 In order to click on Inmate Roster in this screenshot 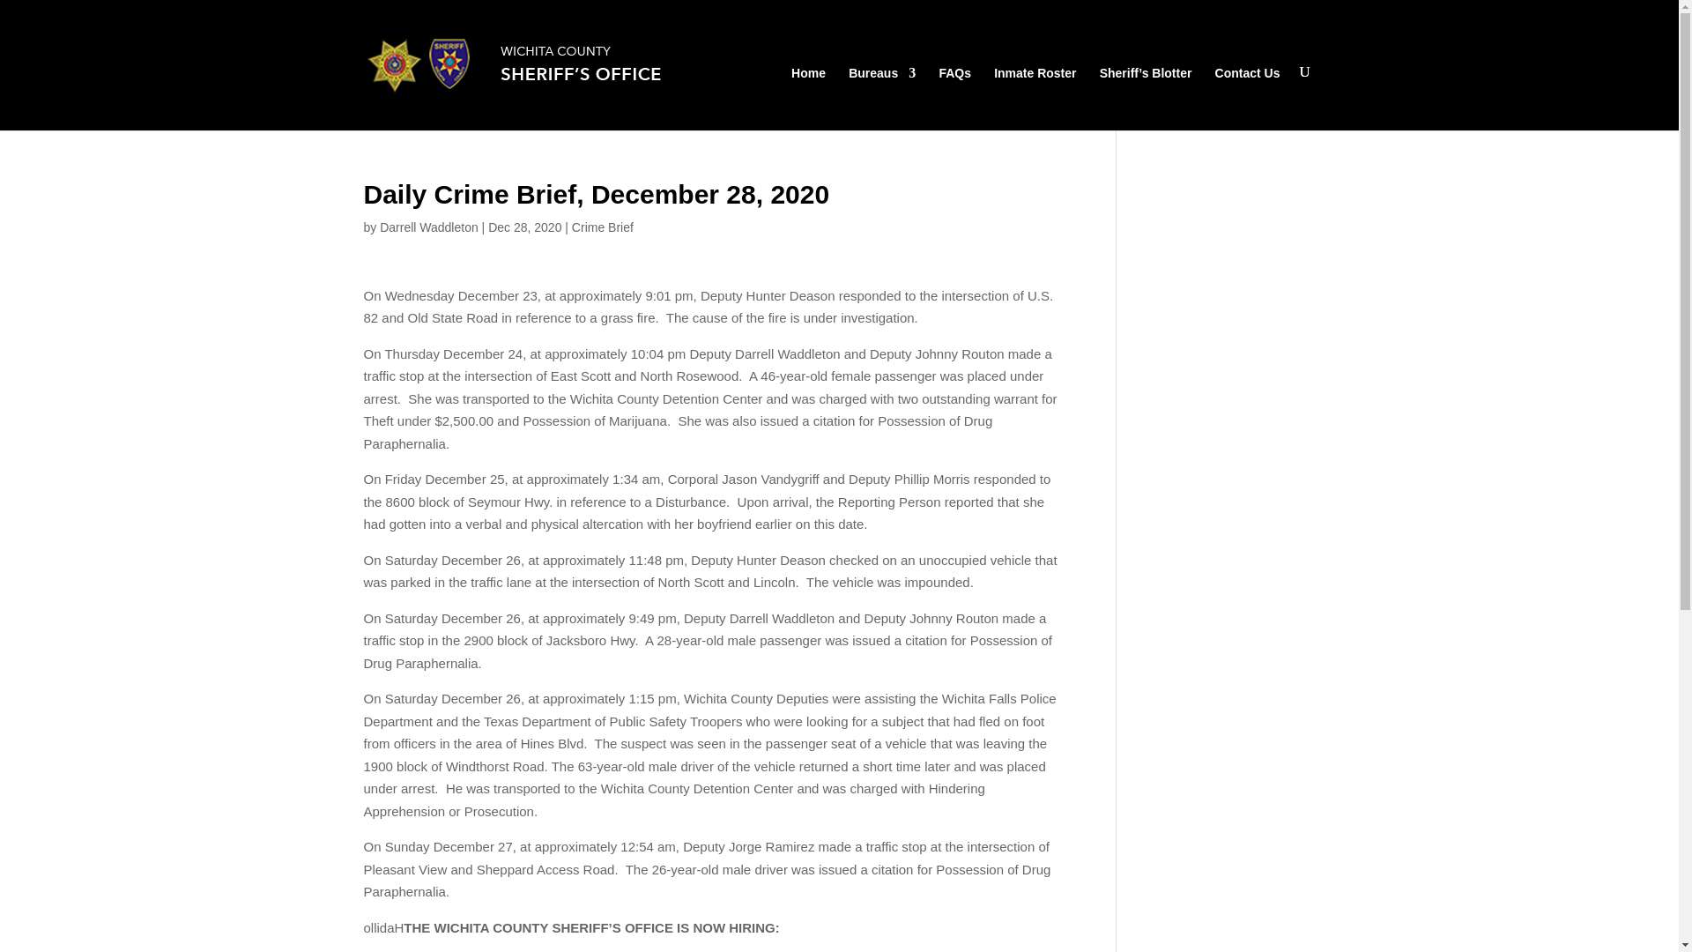, I will do `click(1035, 95)`.